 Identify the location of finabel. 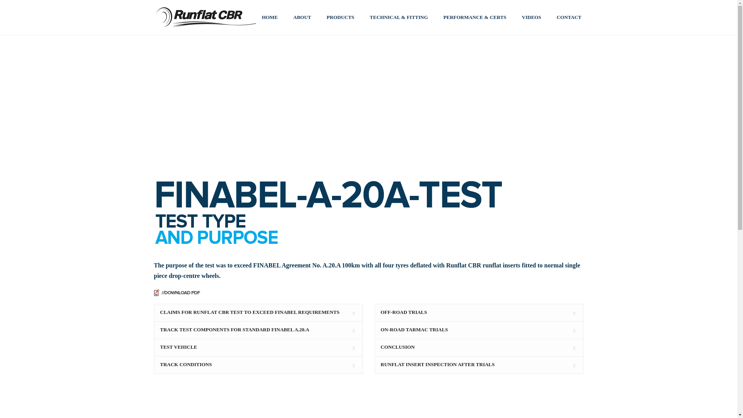
(332, 214).